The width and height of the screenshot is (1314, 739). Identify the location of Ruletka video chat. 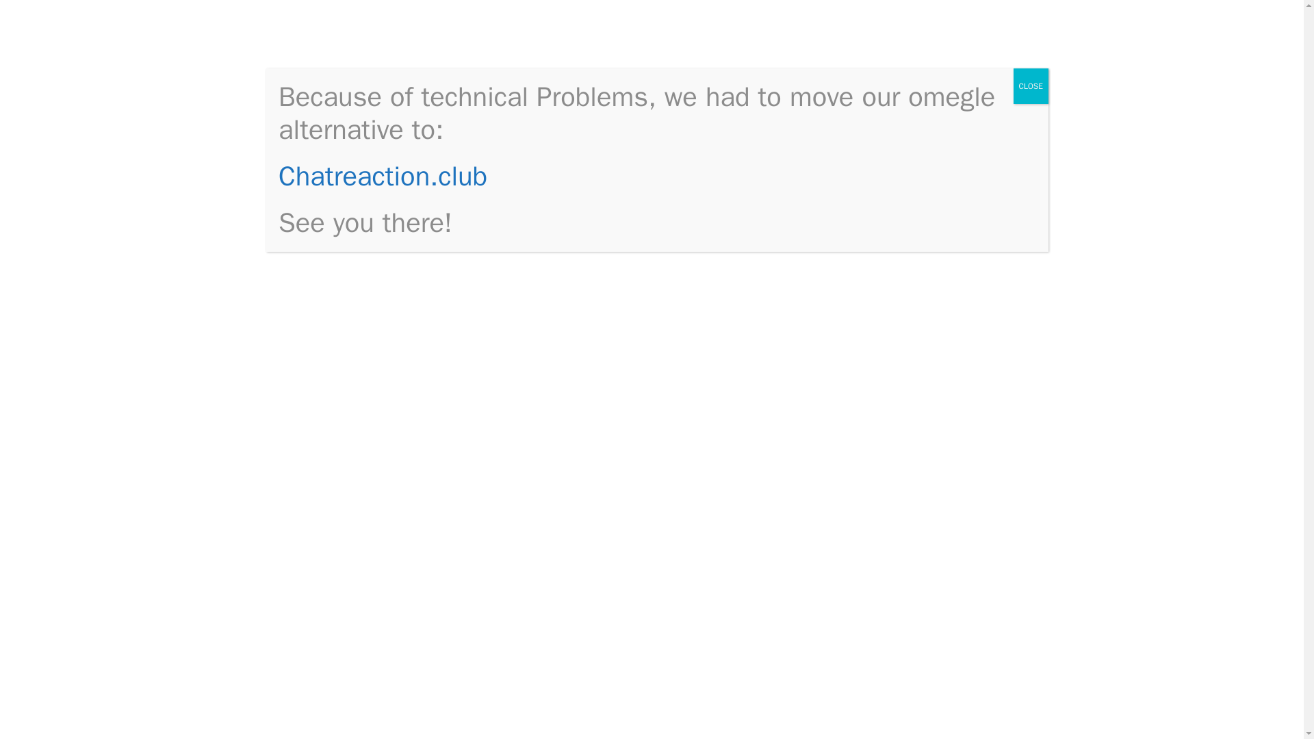
(914, 512).